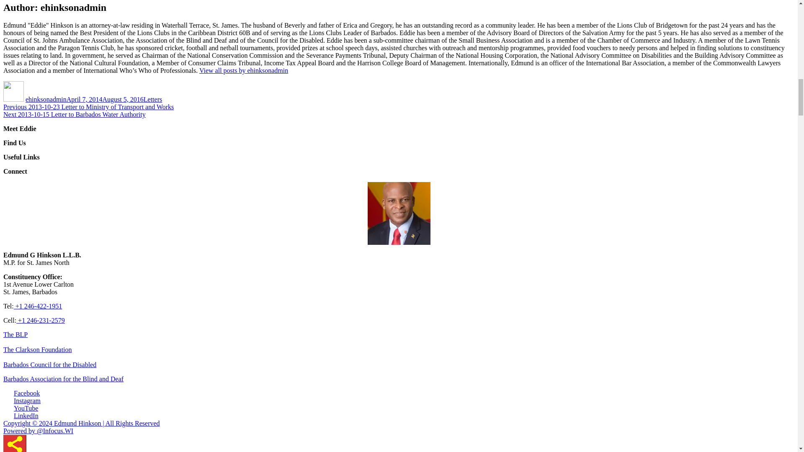 This screenshot has width=804, height=452. Describe the element at coordinates (15, 334) in the screenshot. I see `The BLP` at that location.